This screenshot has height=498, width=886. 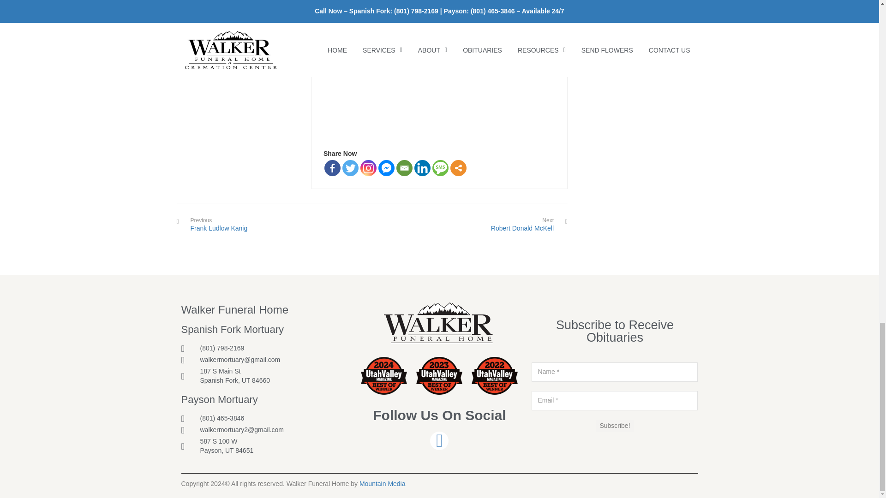 What do you see at coordinates (458, 168) in the screenshot?
I see `More` at bounding box center [458, 168].